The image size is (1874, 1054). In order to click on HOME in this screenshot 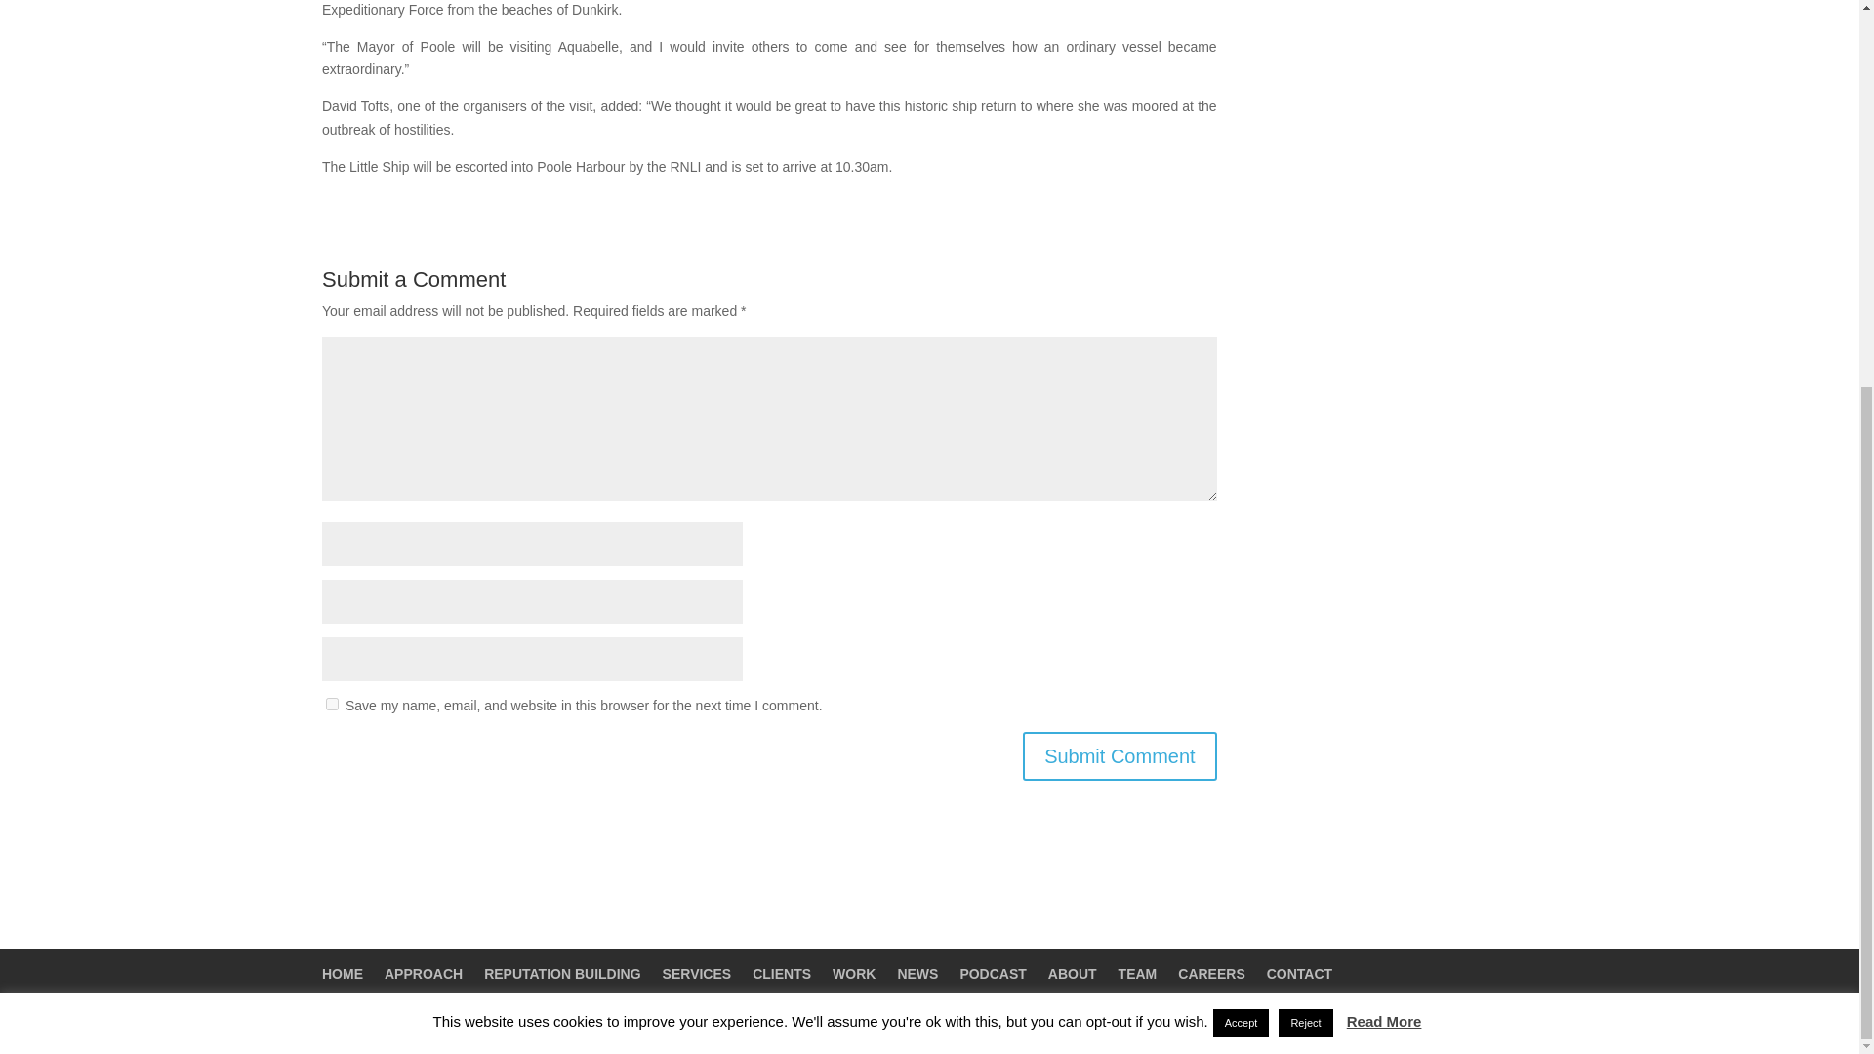, I will do `click(343, 974)`.